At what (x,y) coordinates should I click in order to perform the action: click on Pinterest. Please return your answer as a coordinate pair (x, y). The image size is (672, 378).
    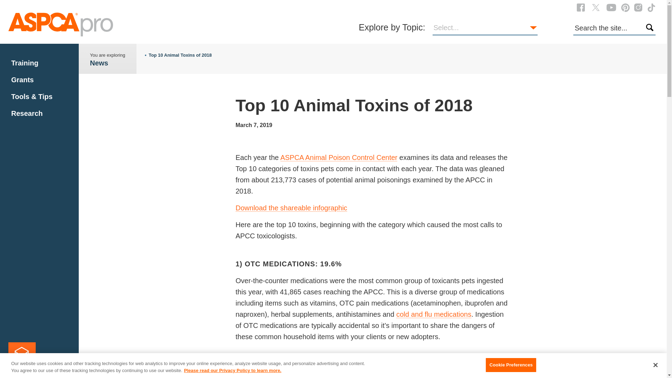
    Looking at the image, I should click on (625, 7).